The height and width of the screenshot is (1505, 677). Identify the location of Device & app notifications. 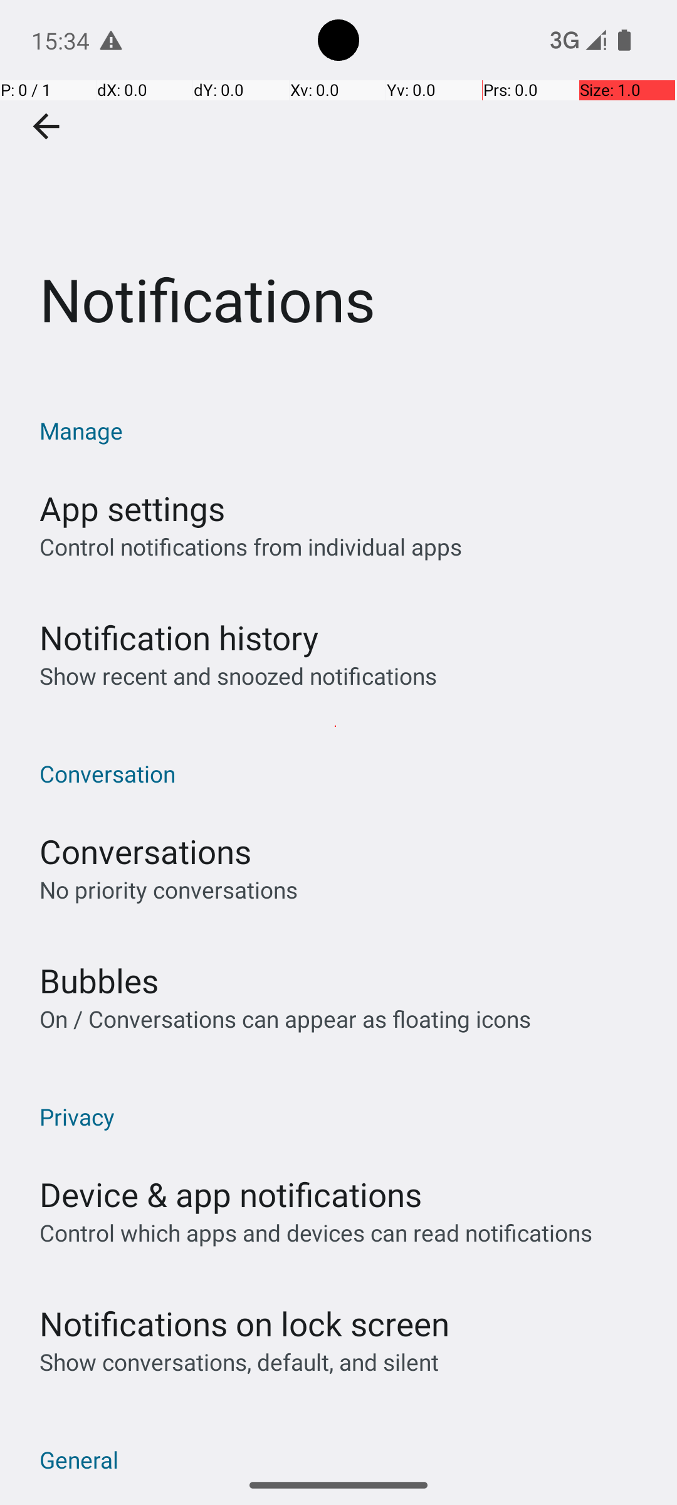
(231, 1194).